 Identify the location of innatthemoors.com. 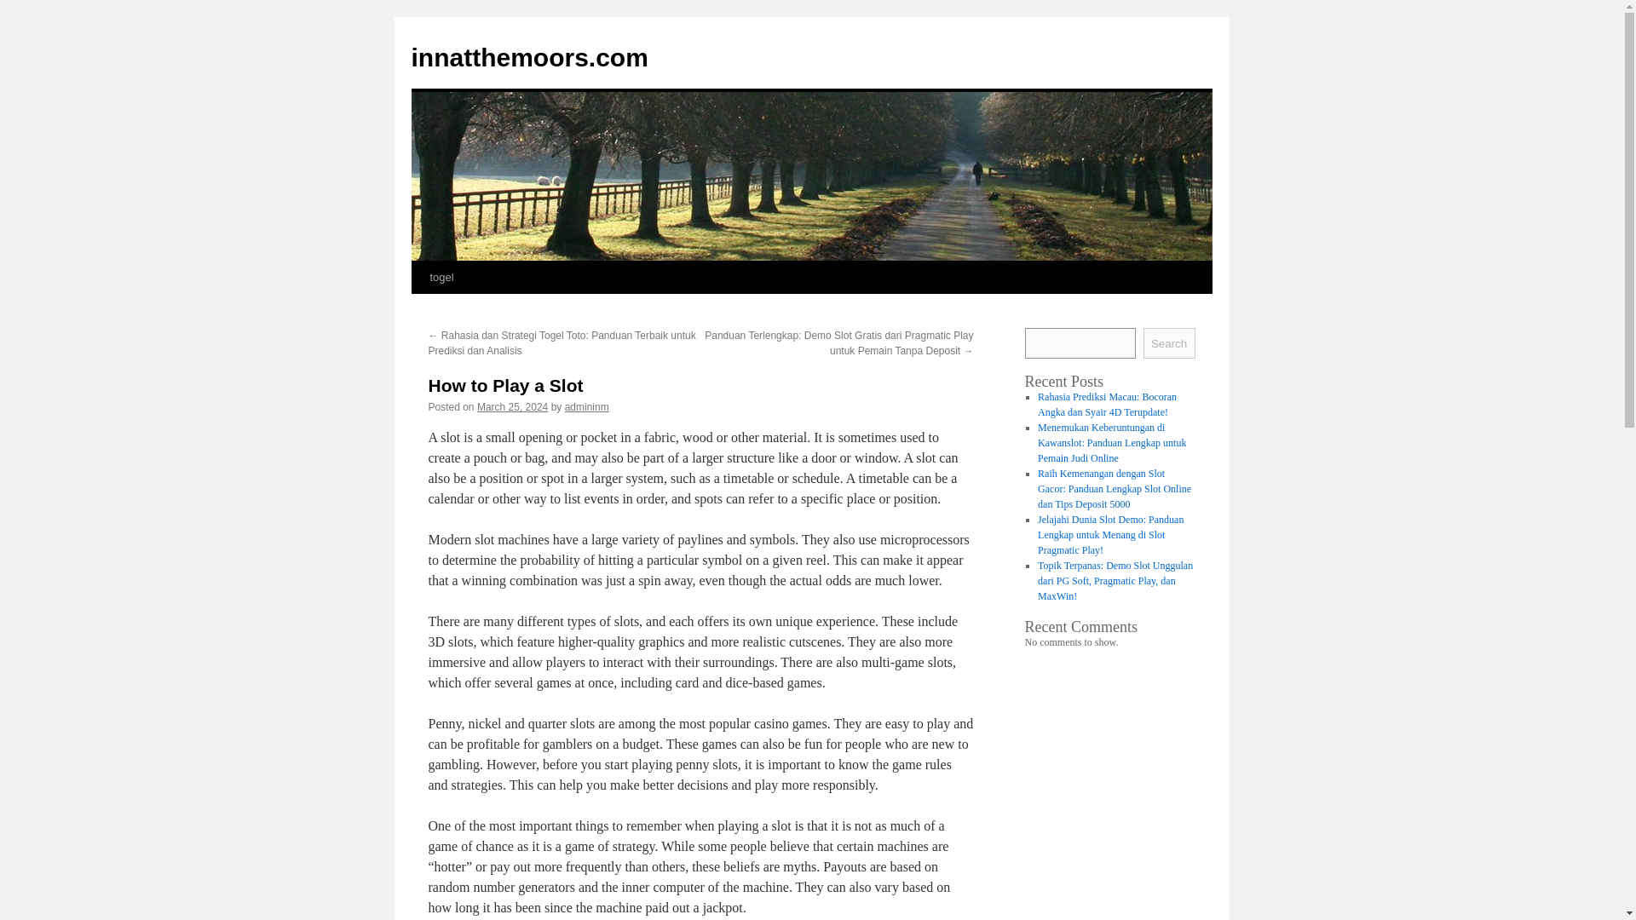
(528, 57).